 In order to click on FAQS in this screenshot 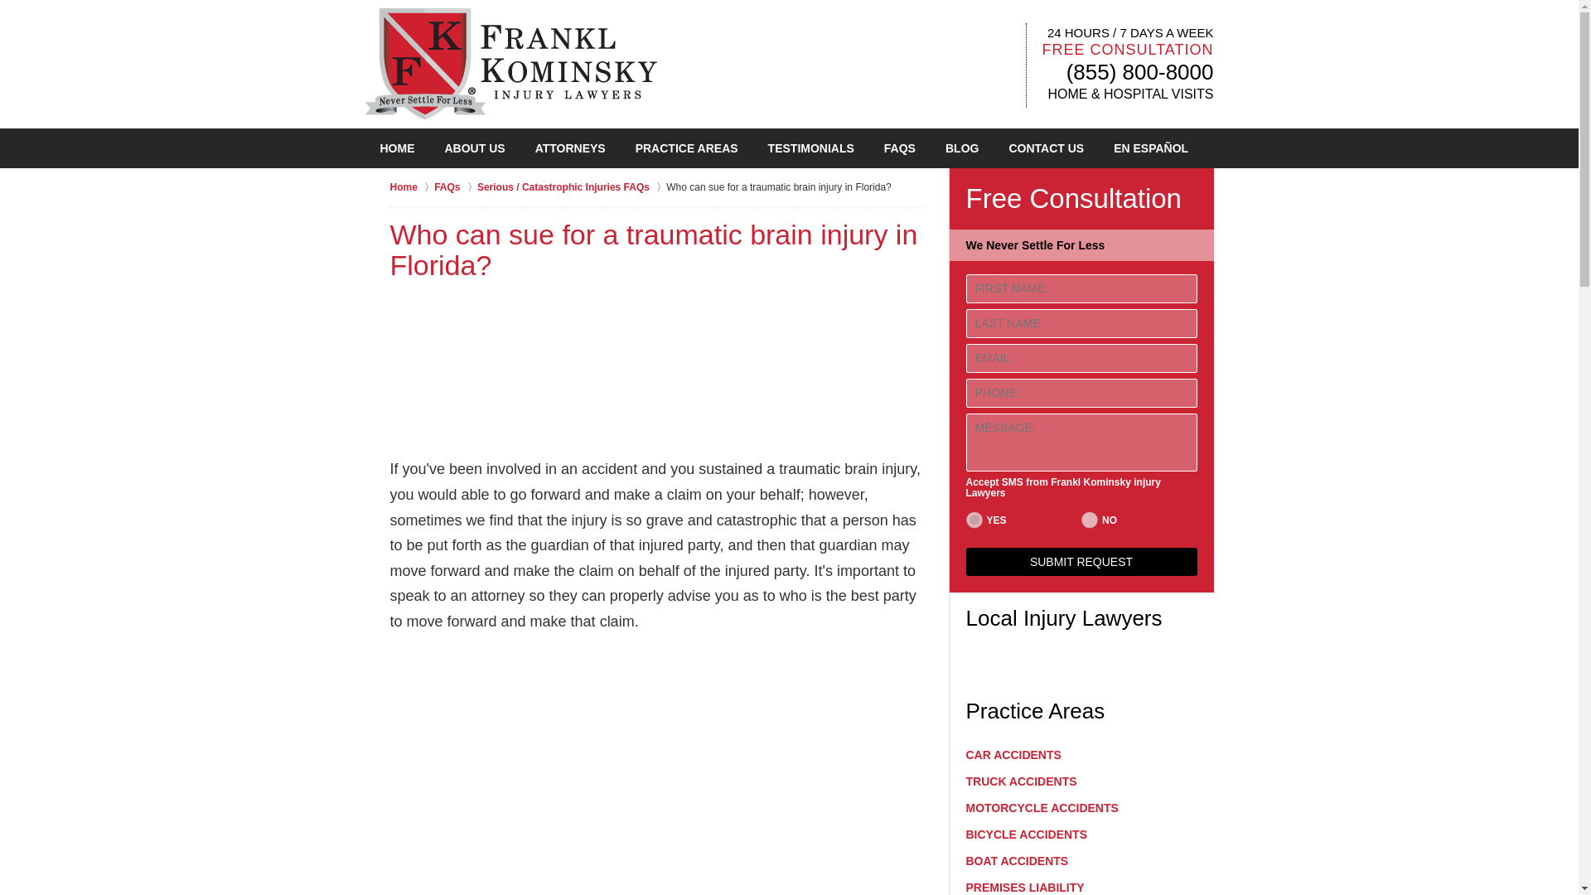, I will do `click(900, 148)`.